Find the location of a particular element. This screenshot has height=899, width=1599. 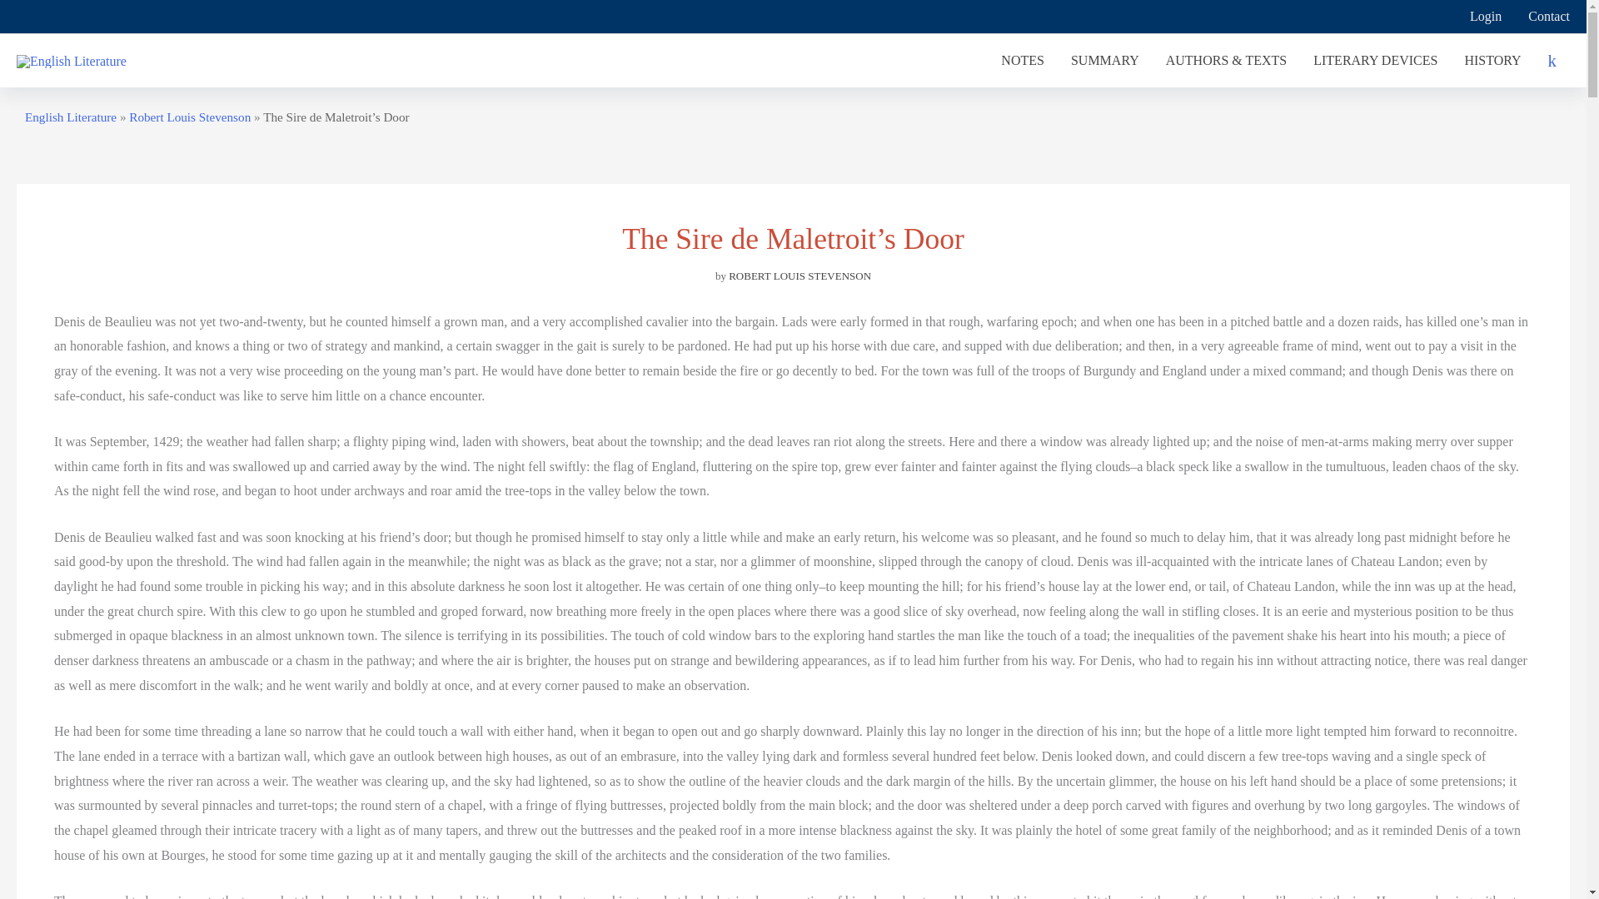

History of English Literature is located at coordinates (1492, 60).